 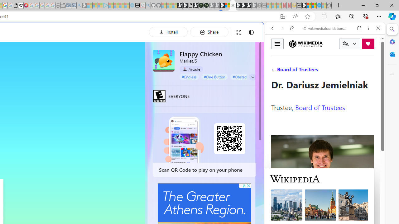 What do you see at coordinates (251, 32) in the screenshot?
I see `Change to dark mode` at bounding box center [251, 32].